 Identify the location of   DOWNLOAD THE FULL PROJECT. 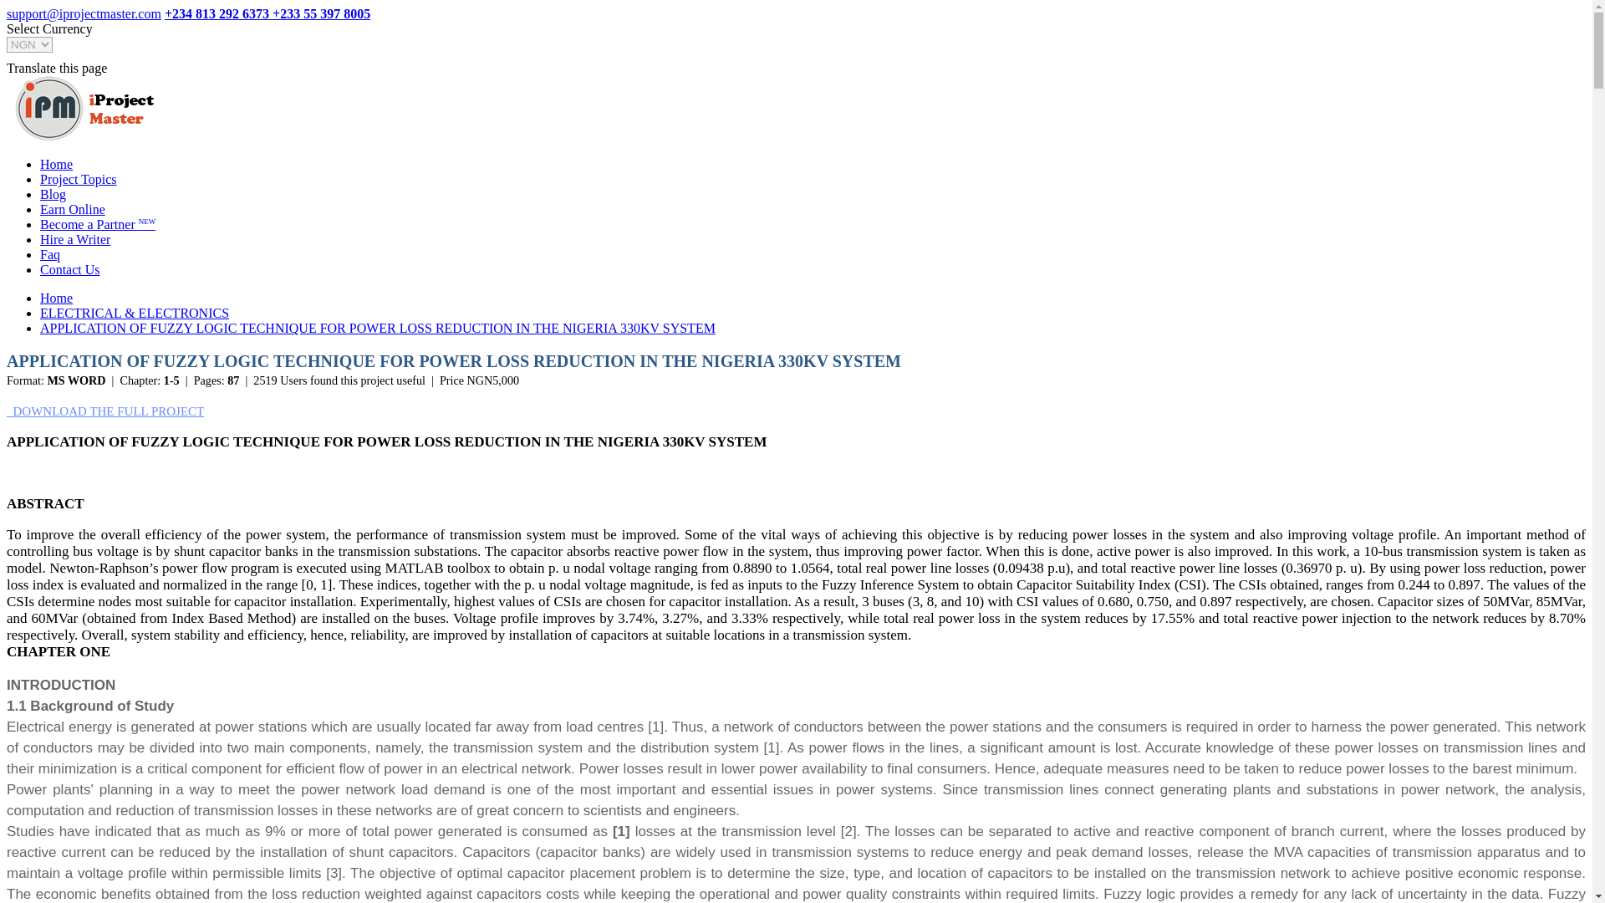
(104, 411).